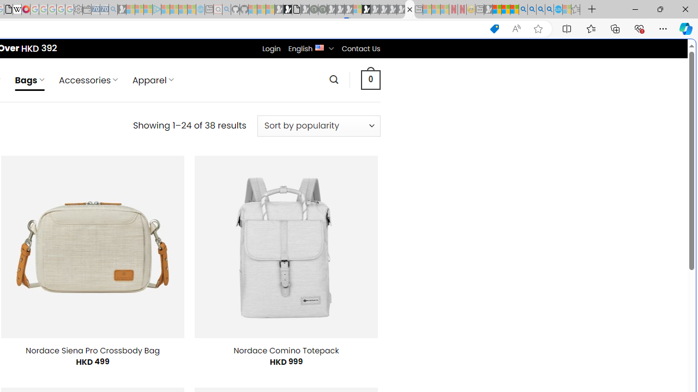 The image size is (698, 392). Describe the element at coordinates (271, 48) in the screenshot. I see `Login` at that location.